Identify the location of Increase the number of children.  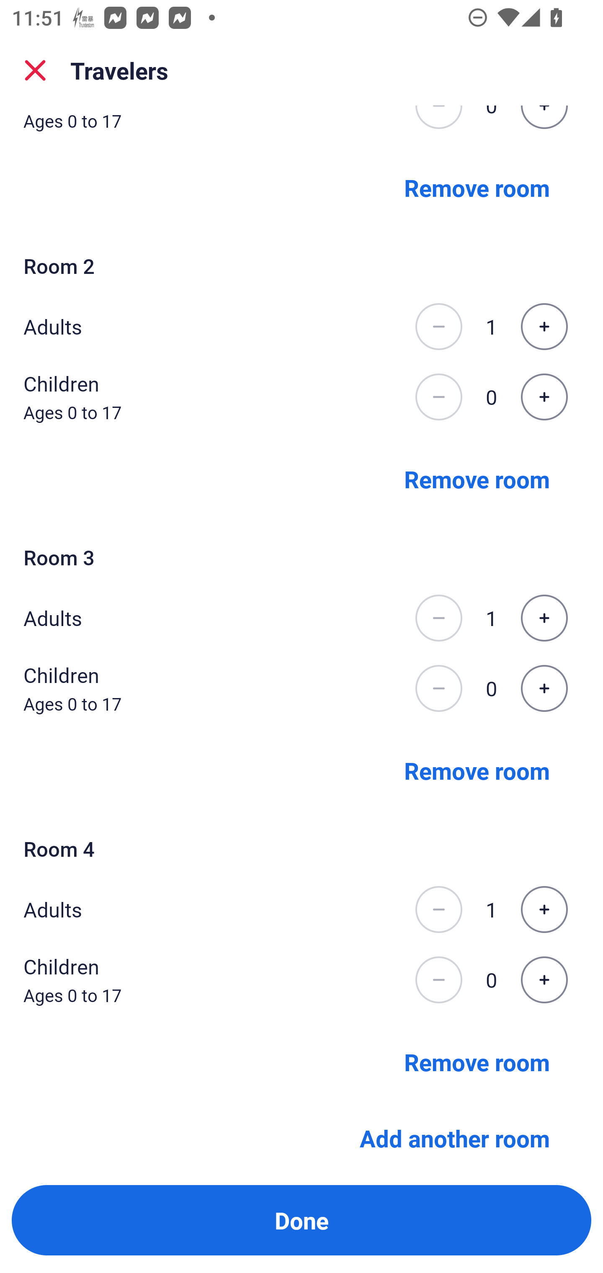
(544, 396).